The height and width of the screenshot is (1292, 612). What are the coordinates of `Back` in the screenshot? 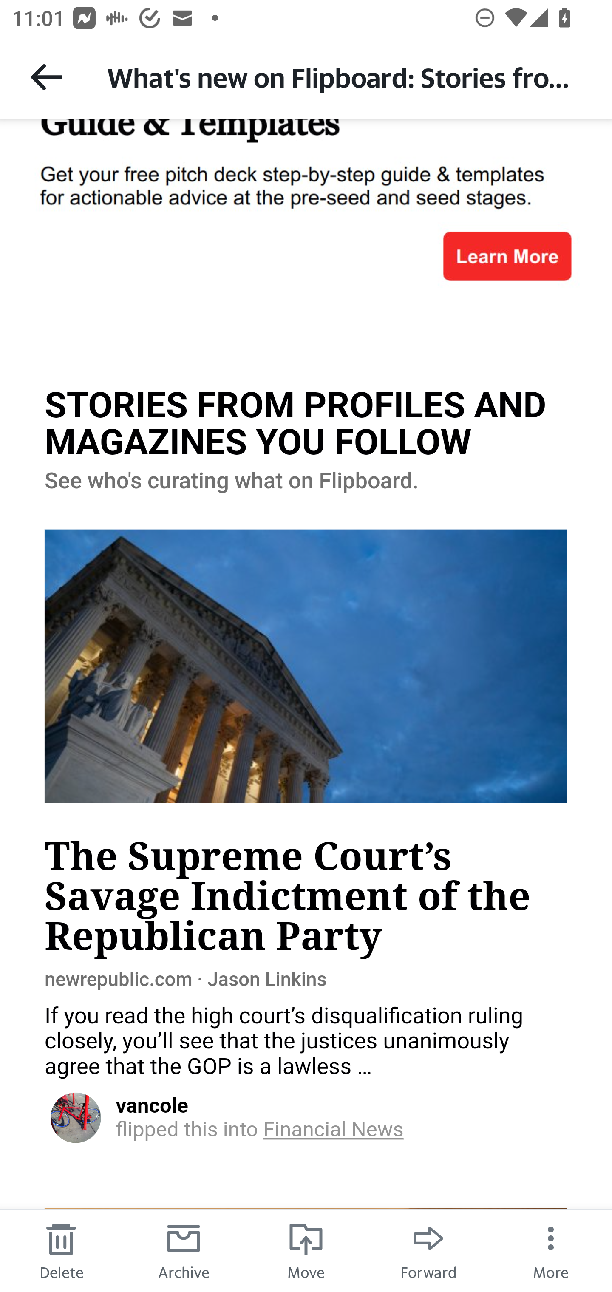 It's located at (46, 76).